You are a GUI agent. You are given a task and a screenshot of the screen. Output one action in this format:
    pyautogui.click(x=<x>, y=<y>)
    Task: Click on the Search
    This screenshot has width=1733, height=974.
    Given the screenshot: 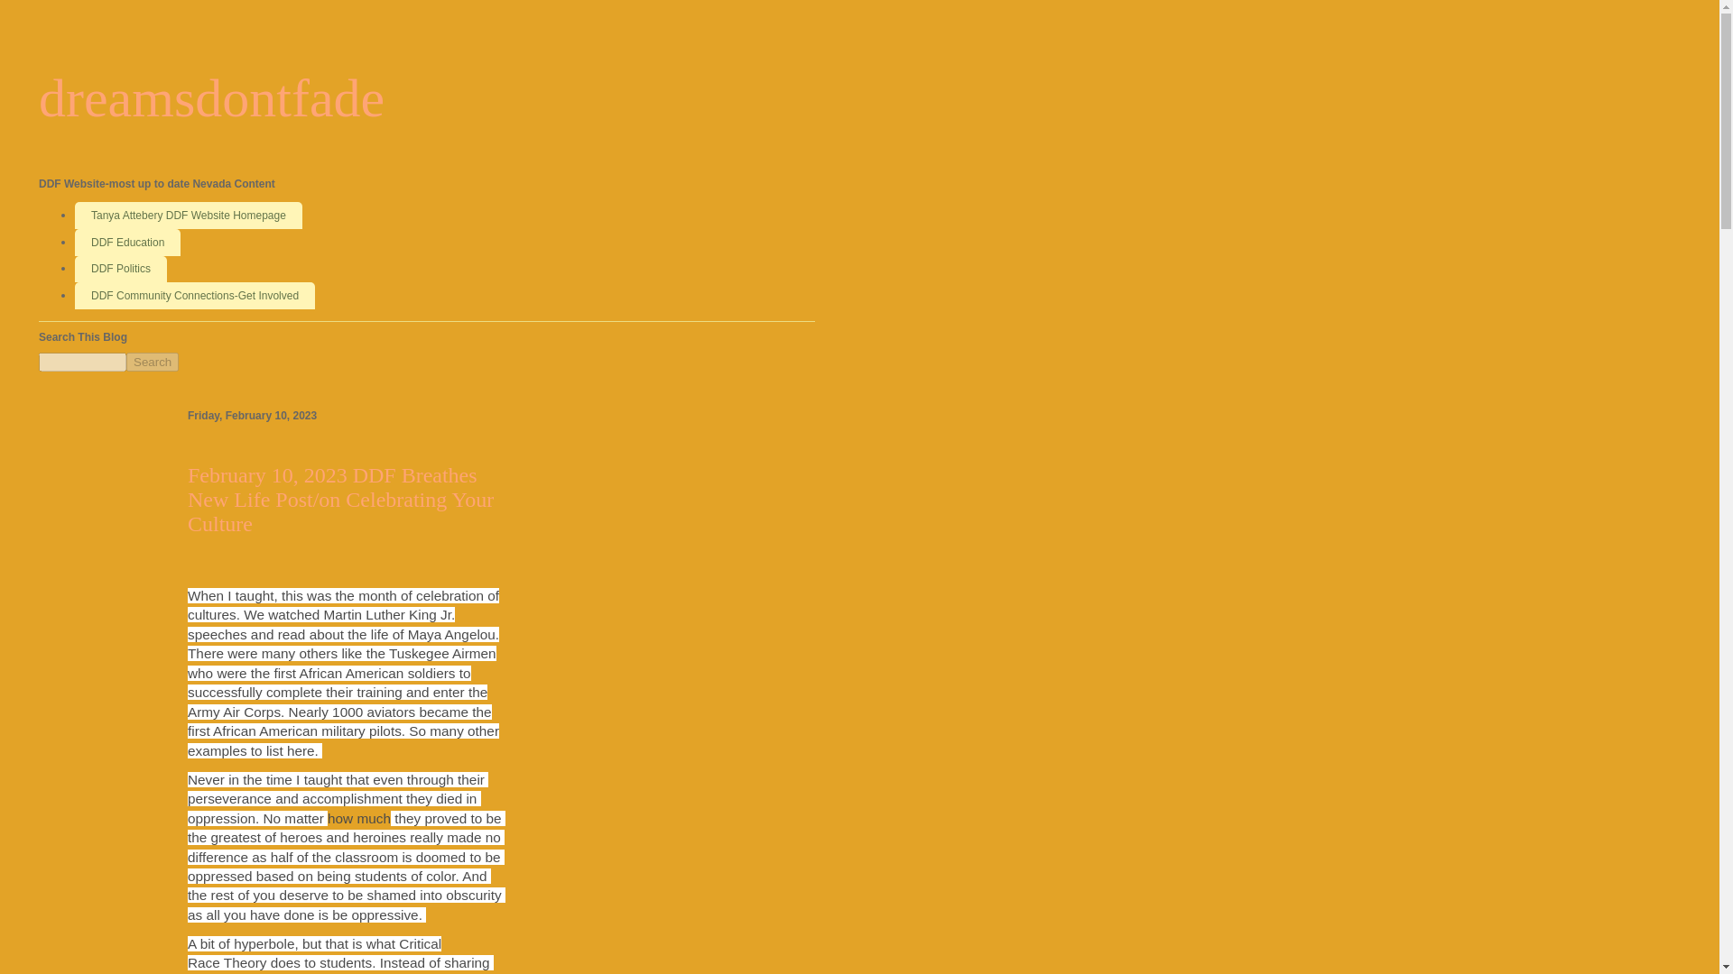 What is the action you would take?
    pyautogui.click(x=152, y=361)
    